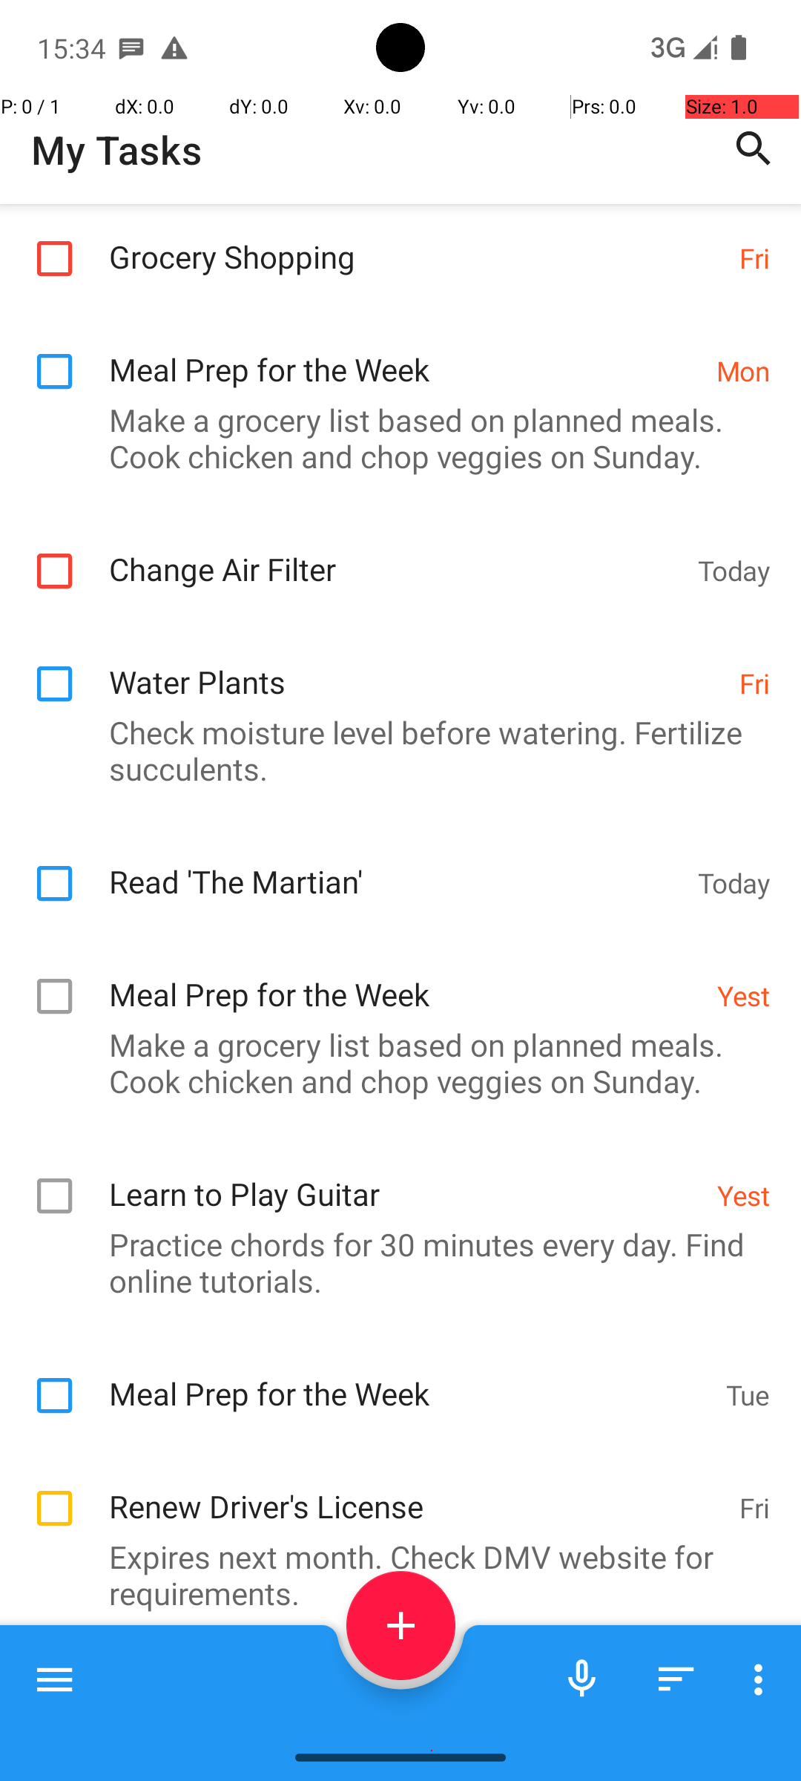 This screenshot has width=801, height=1781. What do you see at coordinates (417, 1490) in the screenshot?
I see `Renew Driver's License` at bounding box center [417, 1490].